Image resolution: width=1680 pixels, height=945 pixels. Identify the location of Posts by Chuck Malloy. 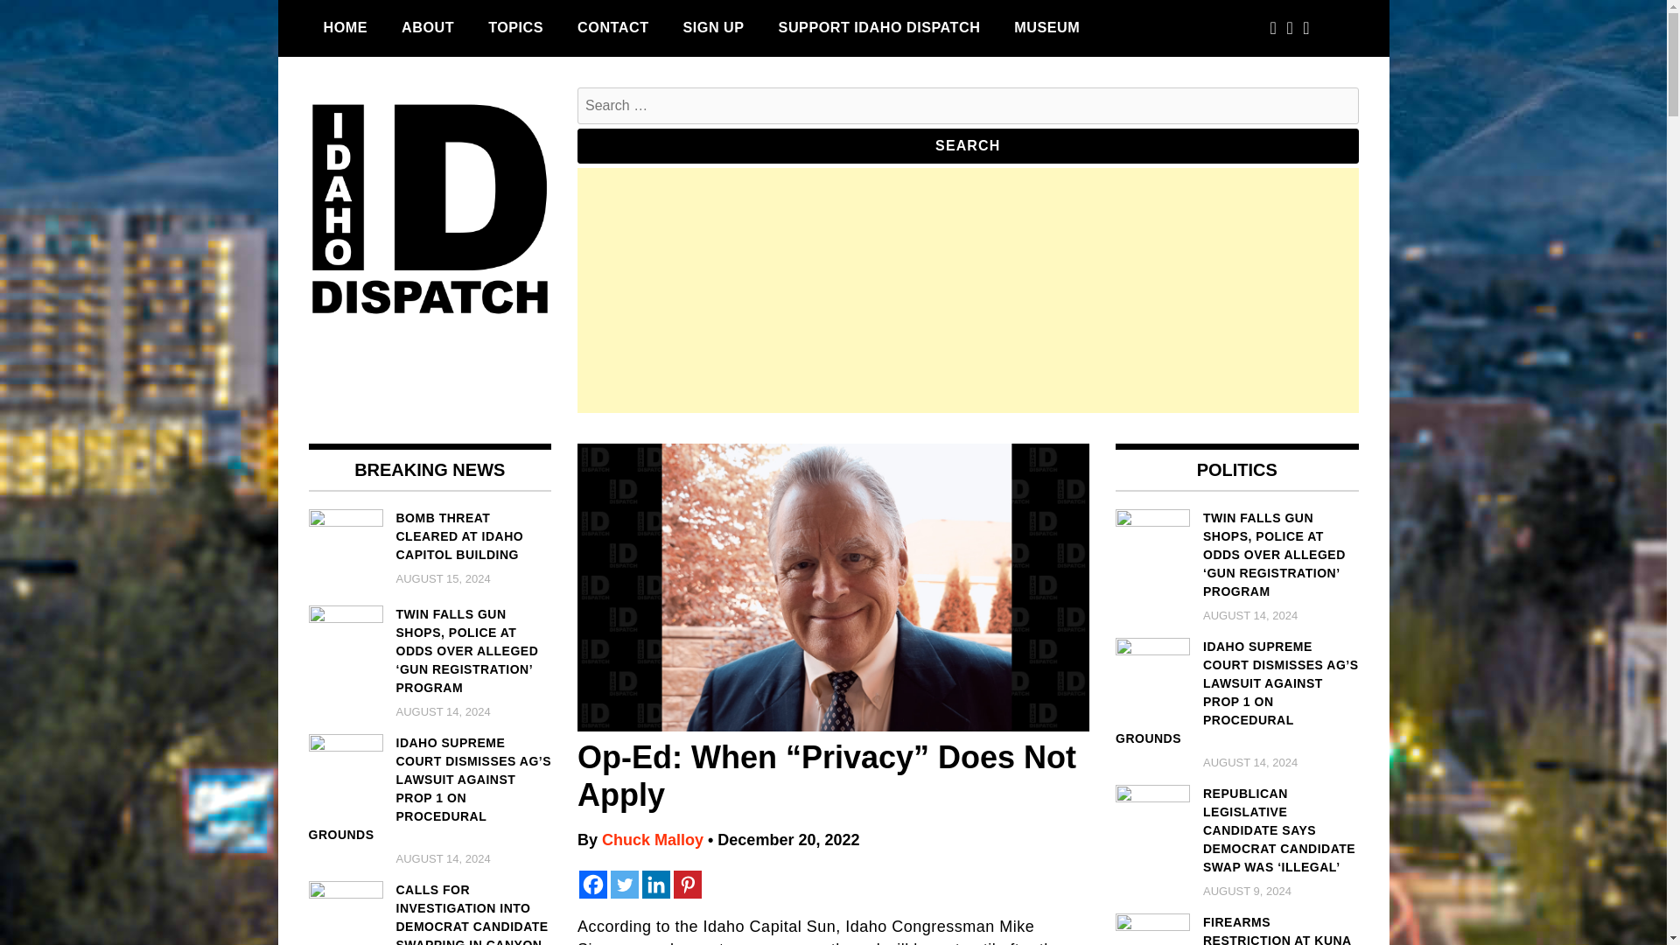
(653, 840).